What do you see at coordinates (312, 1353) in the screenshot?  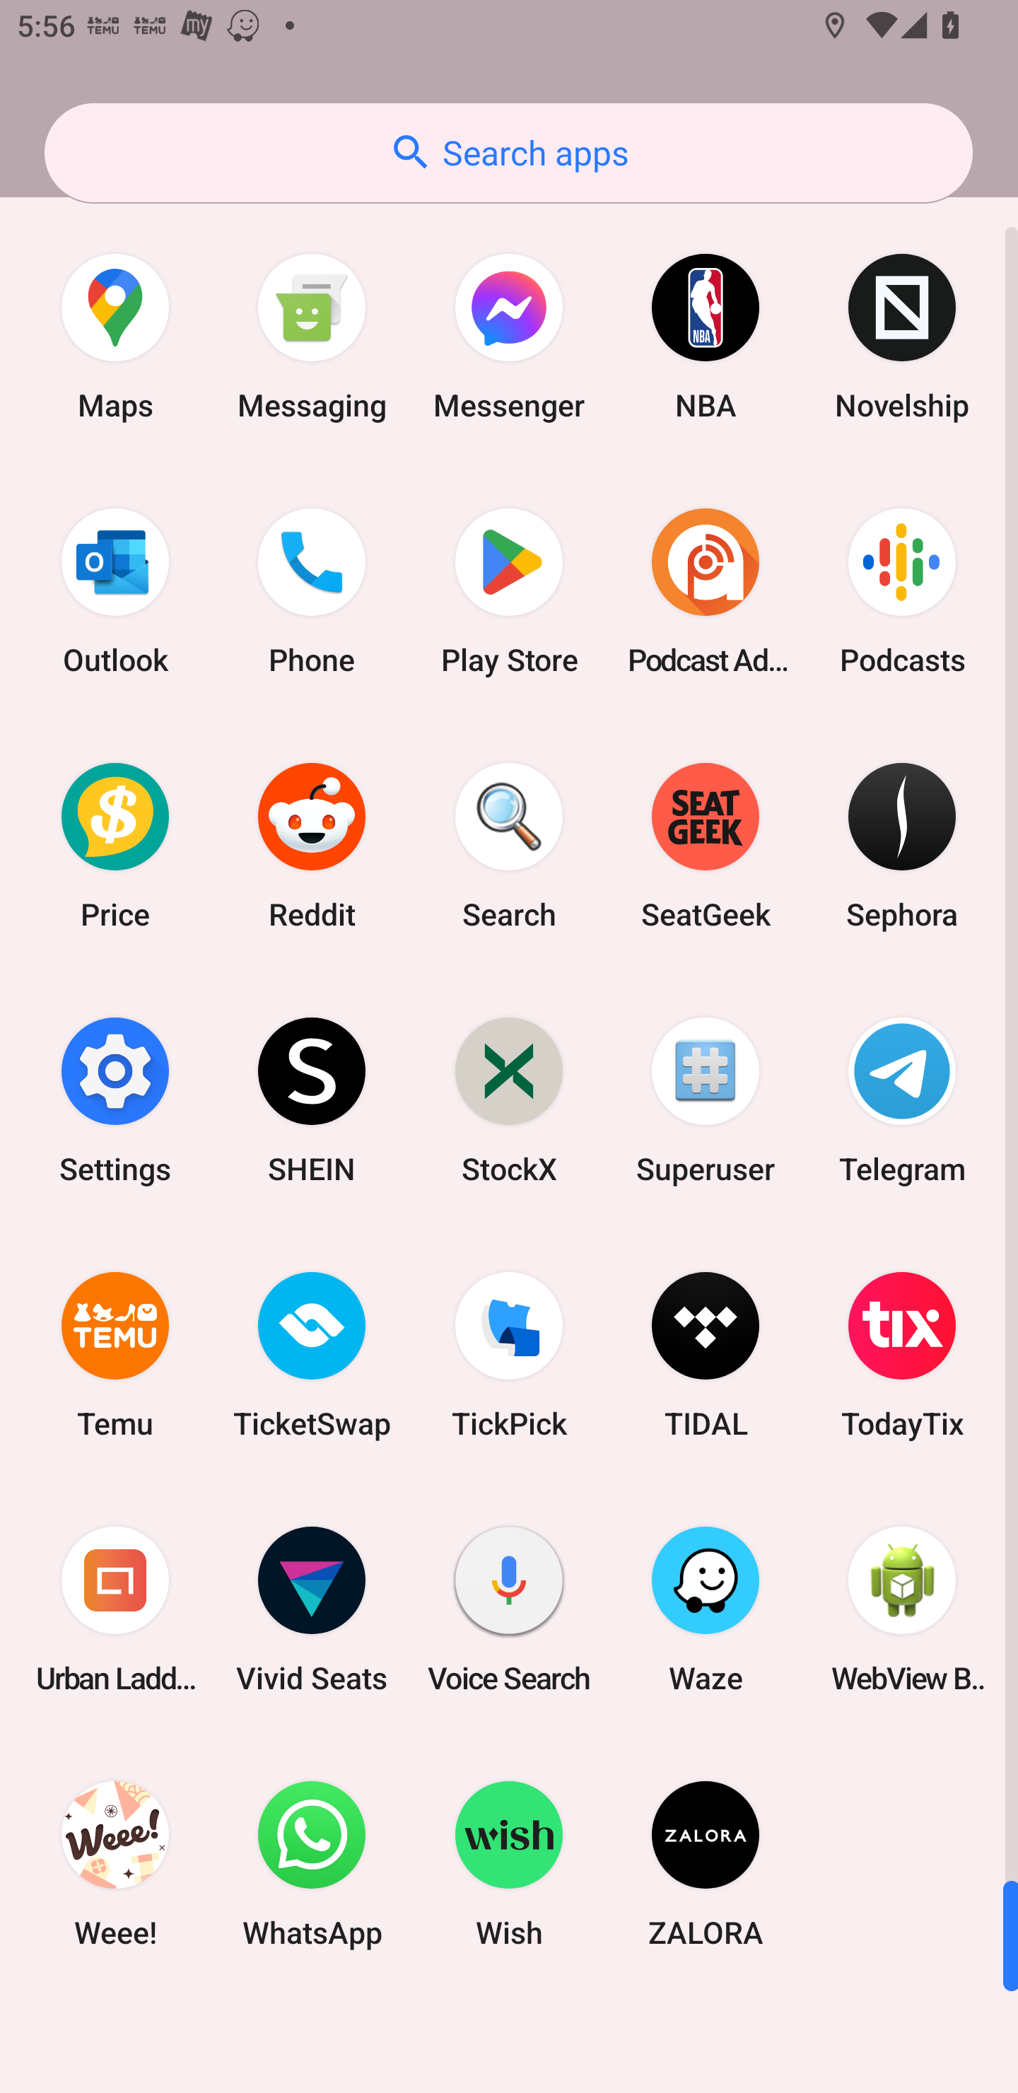 I see `TicketSwap` at bounding box center [312, 1353].